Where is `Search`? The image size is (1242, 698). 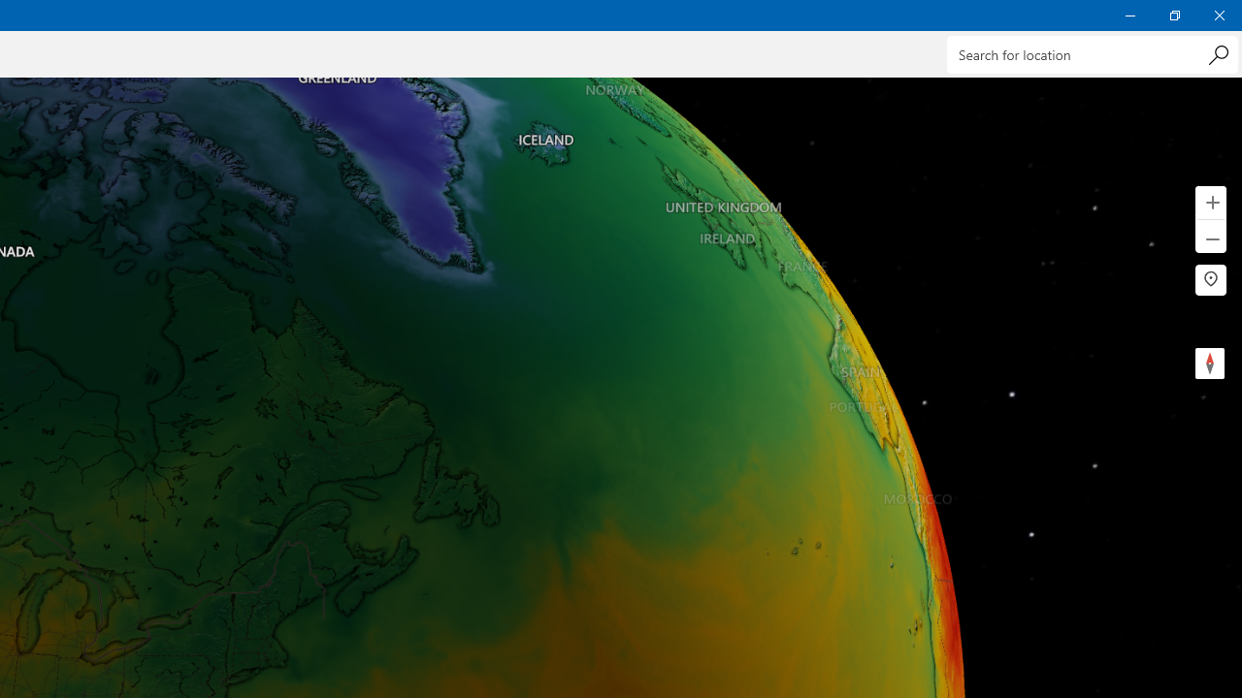 Search is located at coordinates (1218, 54).